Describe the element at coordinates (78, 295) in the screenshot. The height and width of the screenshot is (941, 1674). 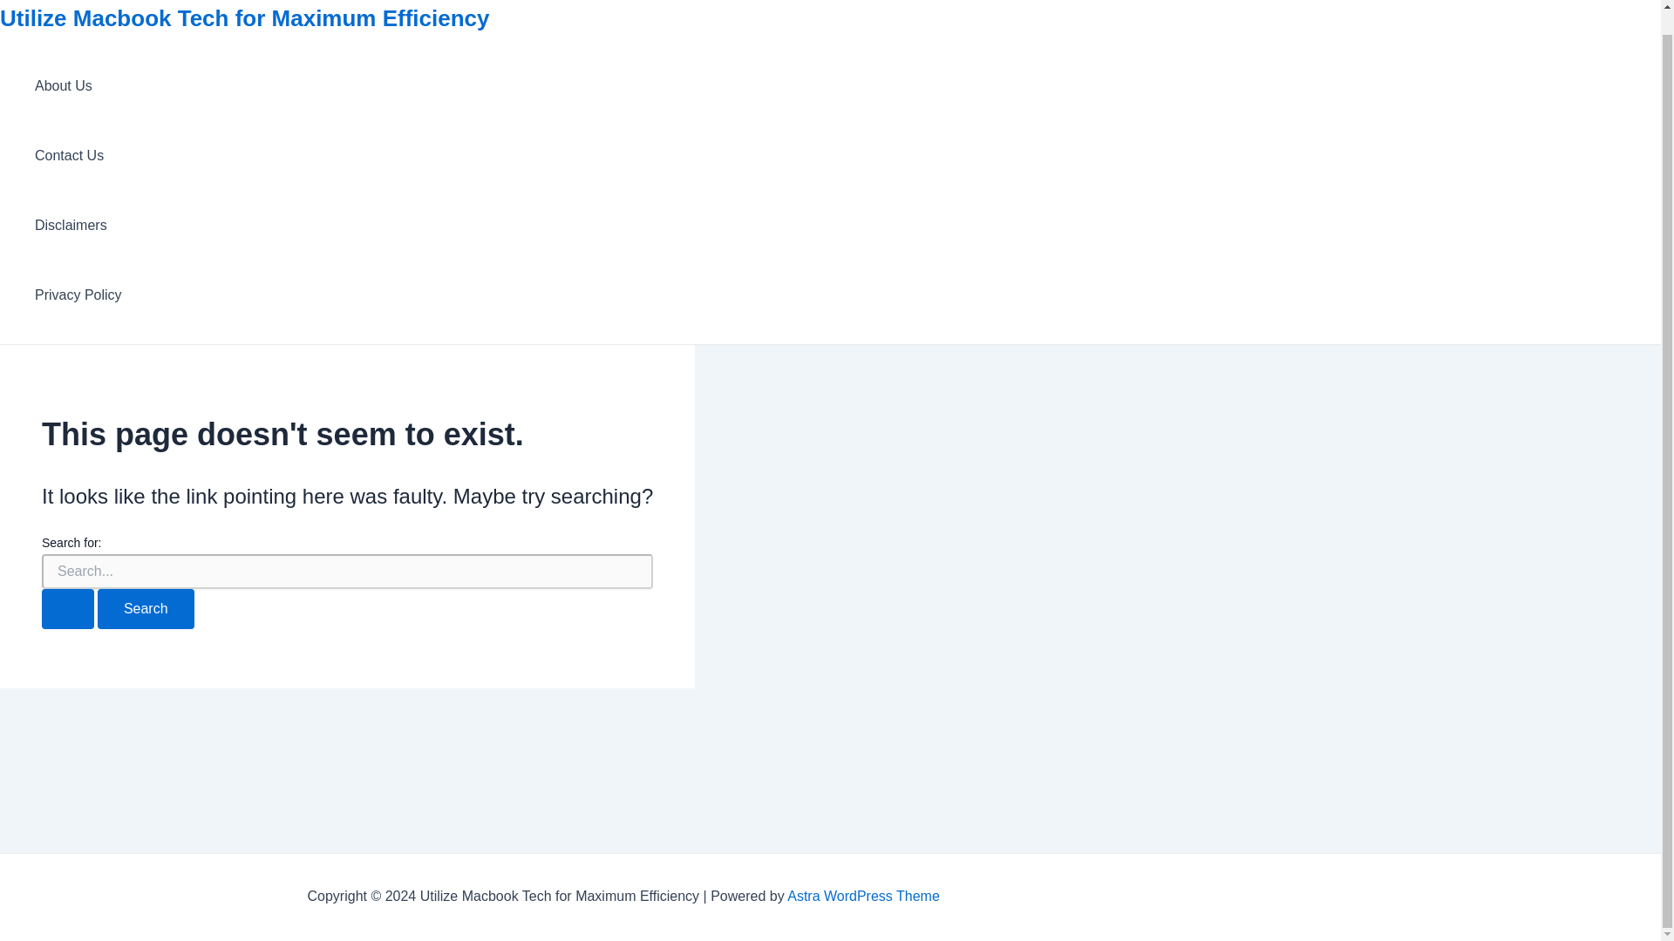
I see `Privacy Policy` at that location.